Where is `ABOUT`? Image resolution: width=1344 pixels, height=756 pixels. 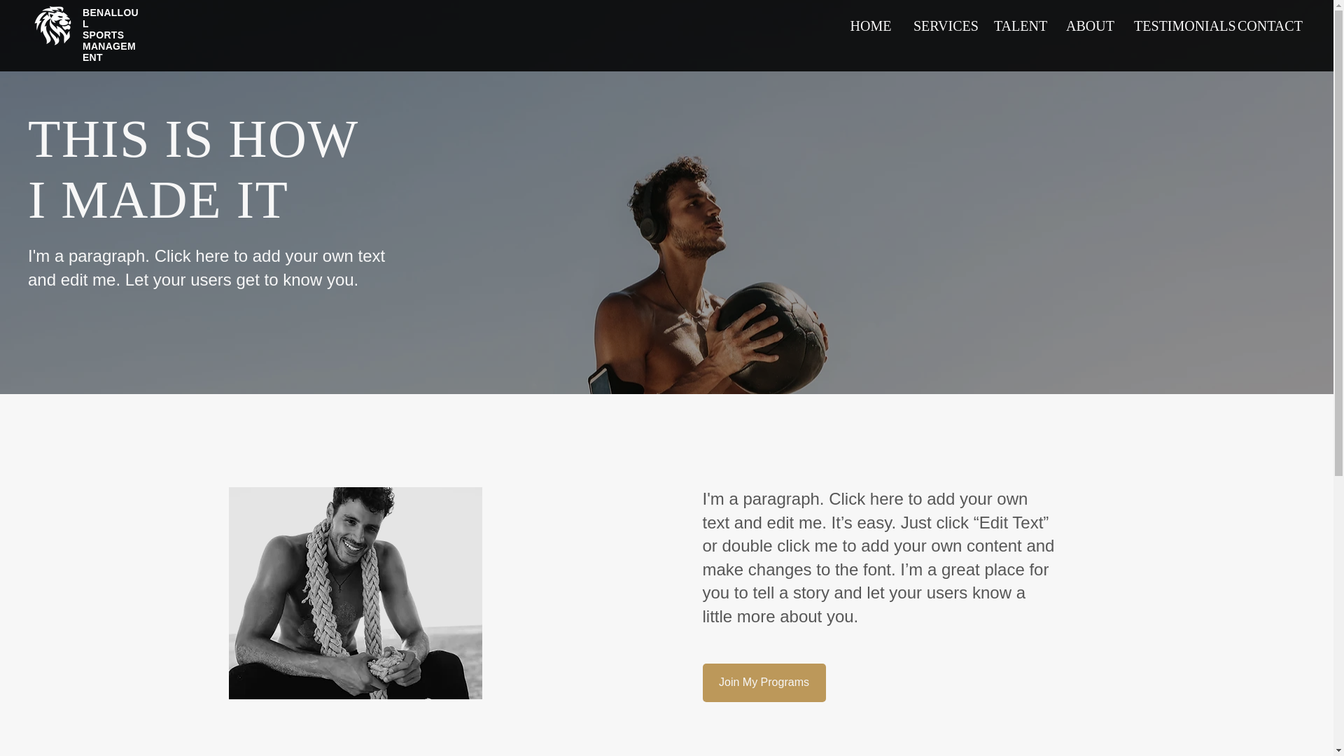
ABOUT is located at coordinates (1088, 25).